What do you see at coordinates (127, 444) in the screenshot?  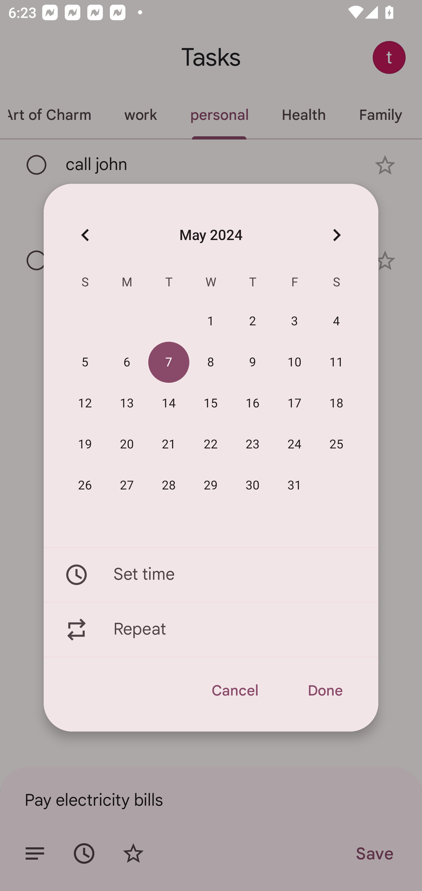 I see `20 20 May 2024` at bounding box center [127, 444].